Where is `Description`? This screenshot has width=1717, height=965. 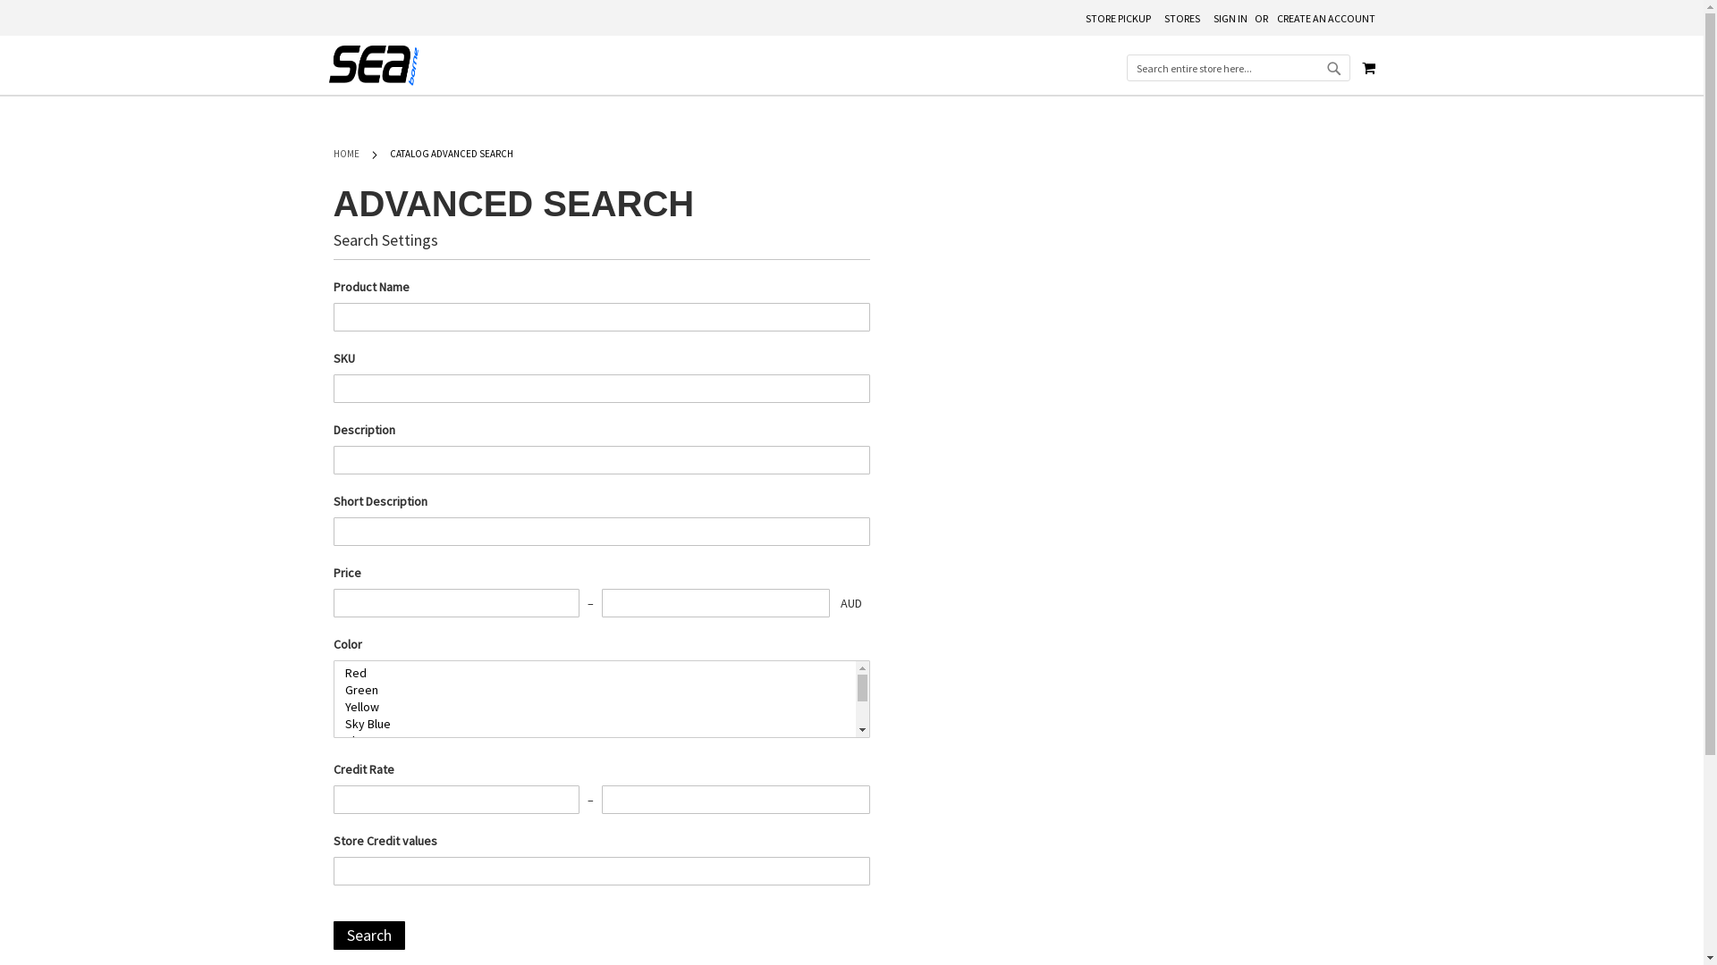 Description is located at coordinates (601, 460).